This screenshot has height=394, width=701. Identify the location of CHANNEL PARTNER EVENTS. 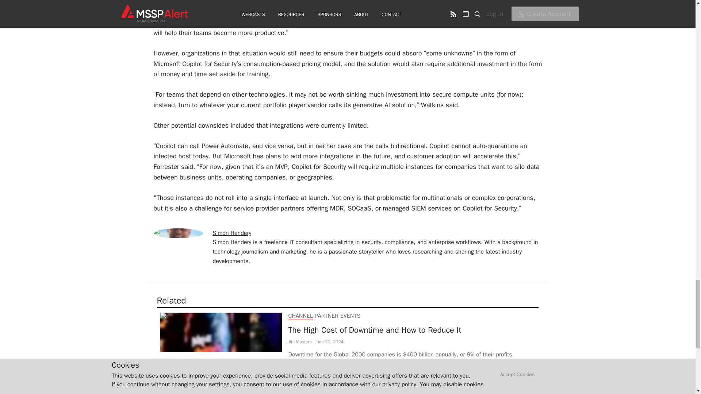
(324, 316).